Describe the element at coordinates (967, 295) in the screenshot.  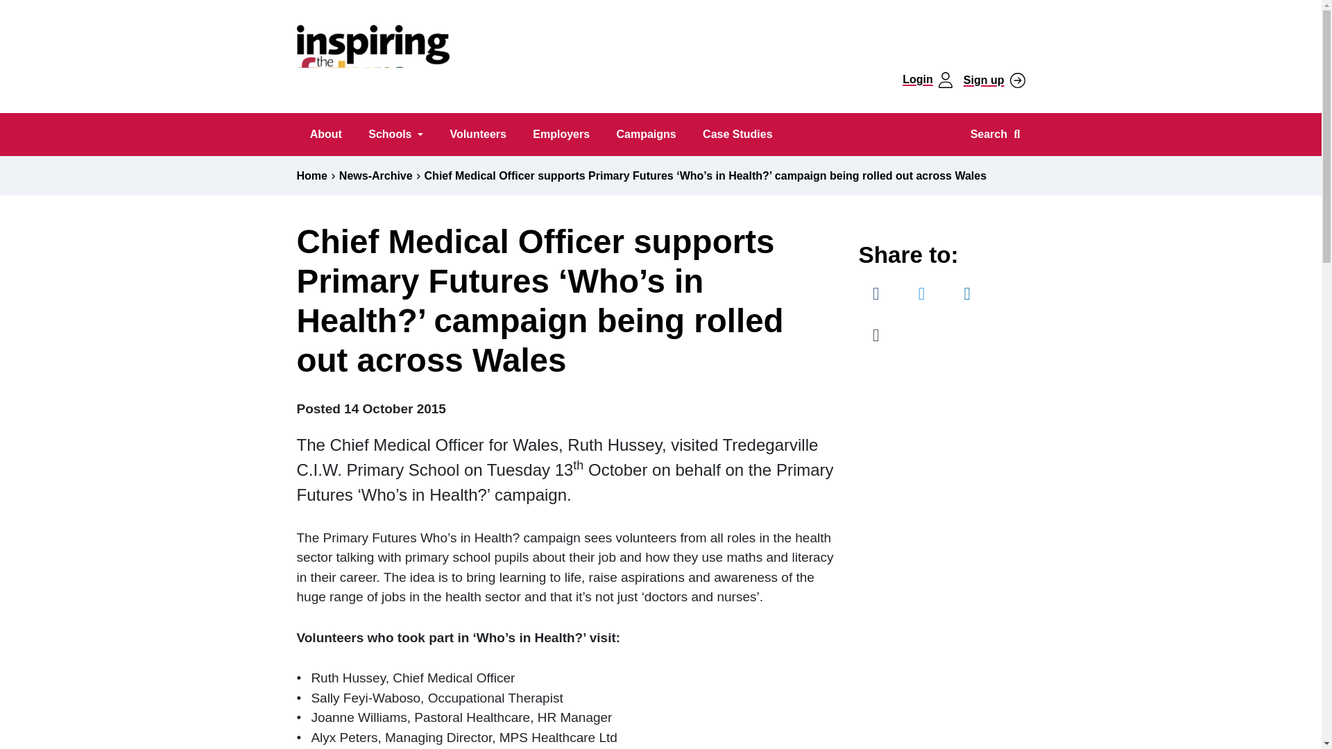
I see `Share on LinkedIn` at that location.